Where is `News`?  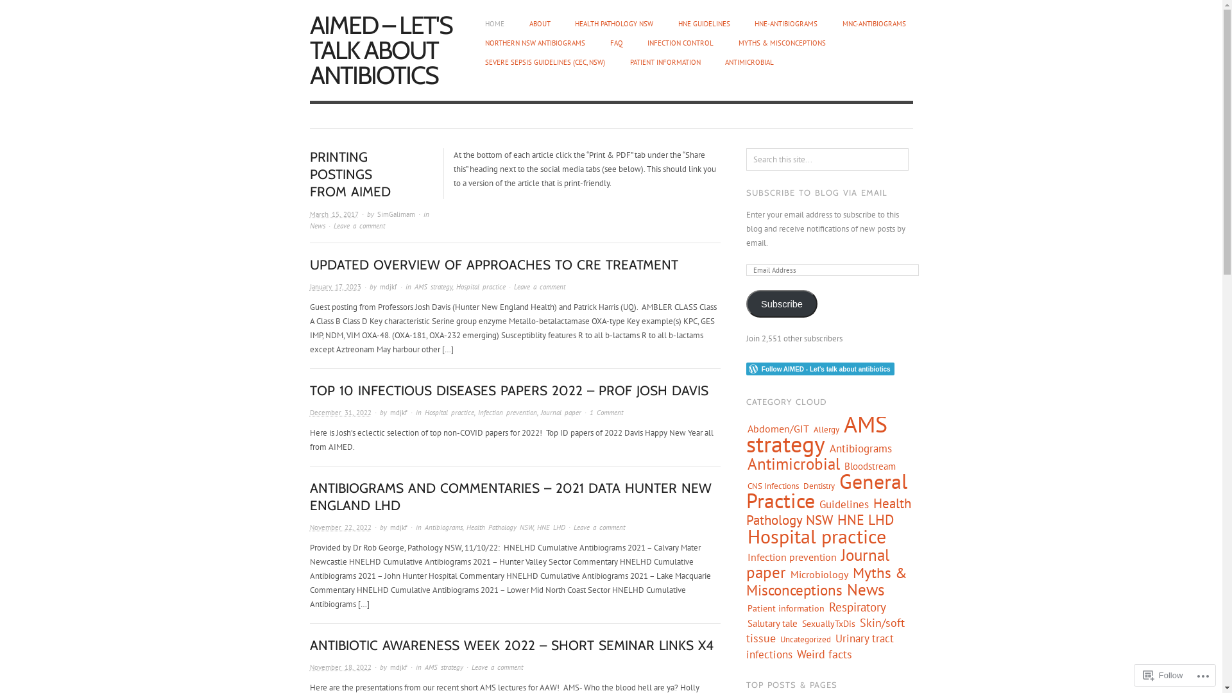
News is located at coordinates (865, 590).